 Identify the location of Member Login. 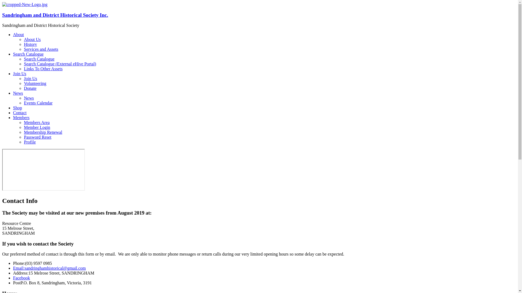
(37, 128).